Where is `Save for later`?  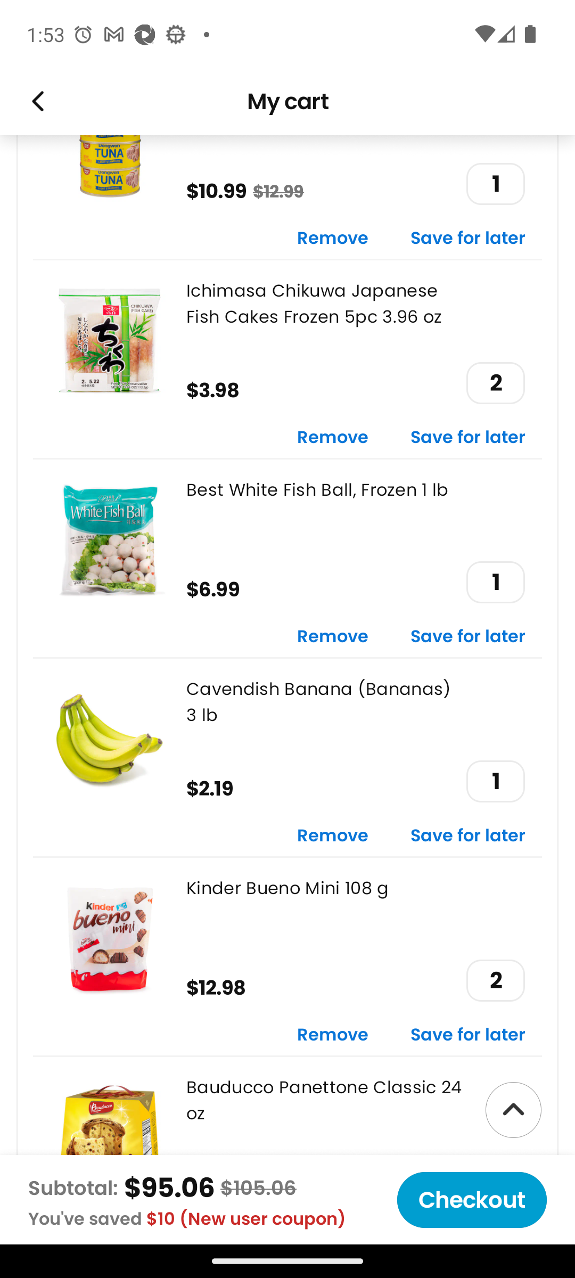
Save for later is located at coordinates (468, 238).